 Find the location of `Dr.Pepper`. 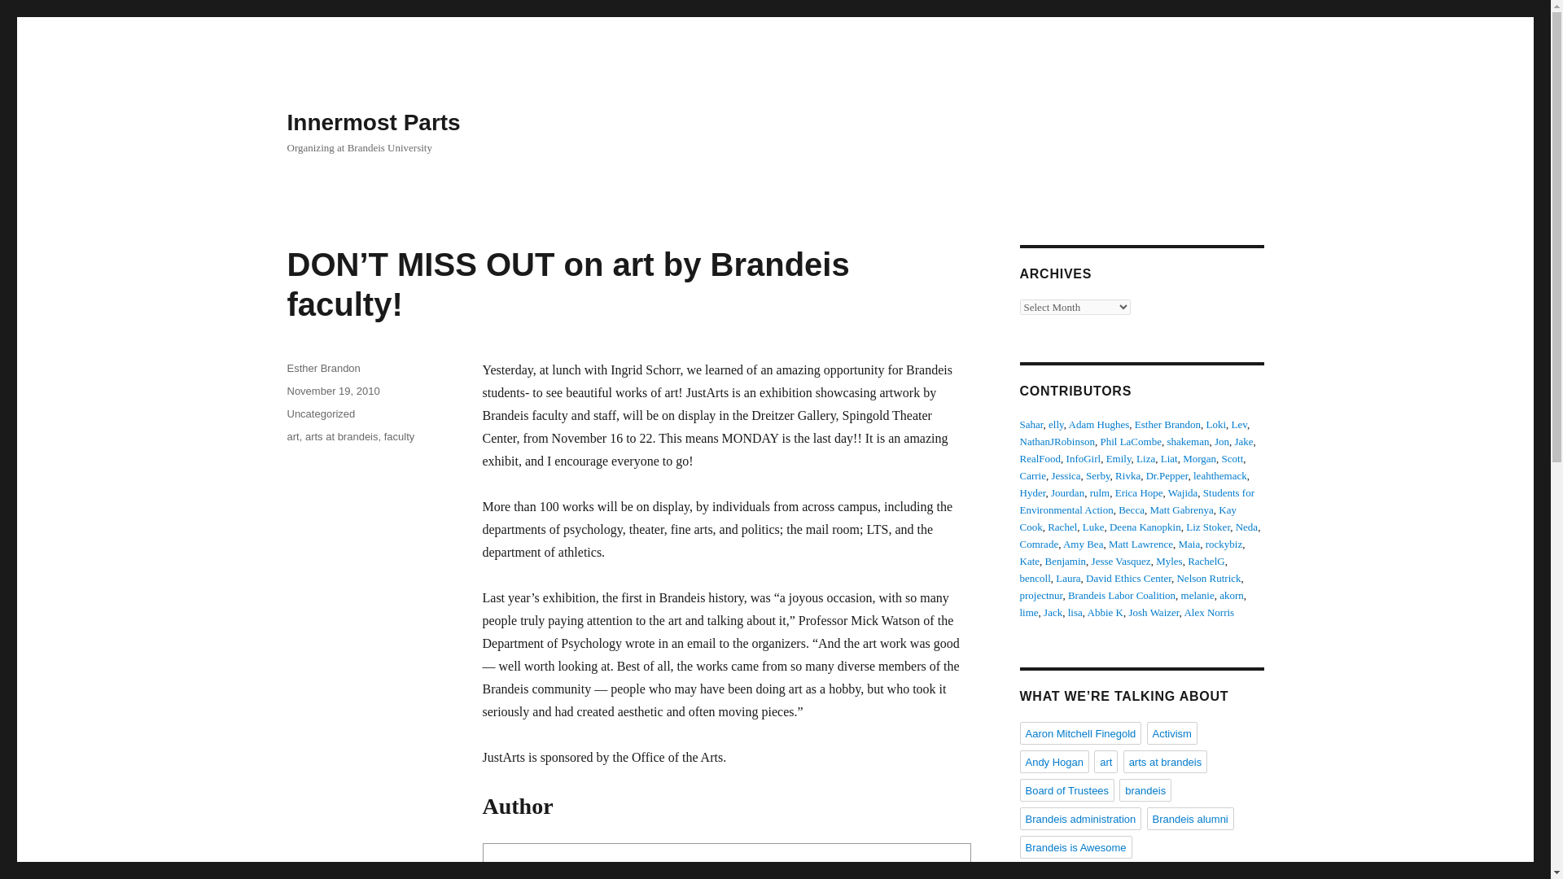

Dr.Pepper is located at coordinates (1167, 475).